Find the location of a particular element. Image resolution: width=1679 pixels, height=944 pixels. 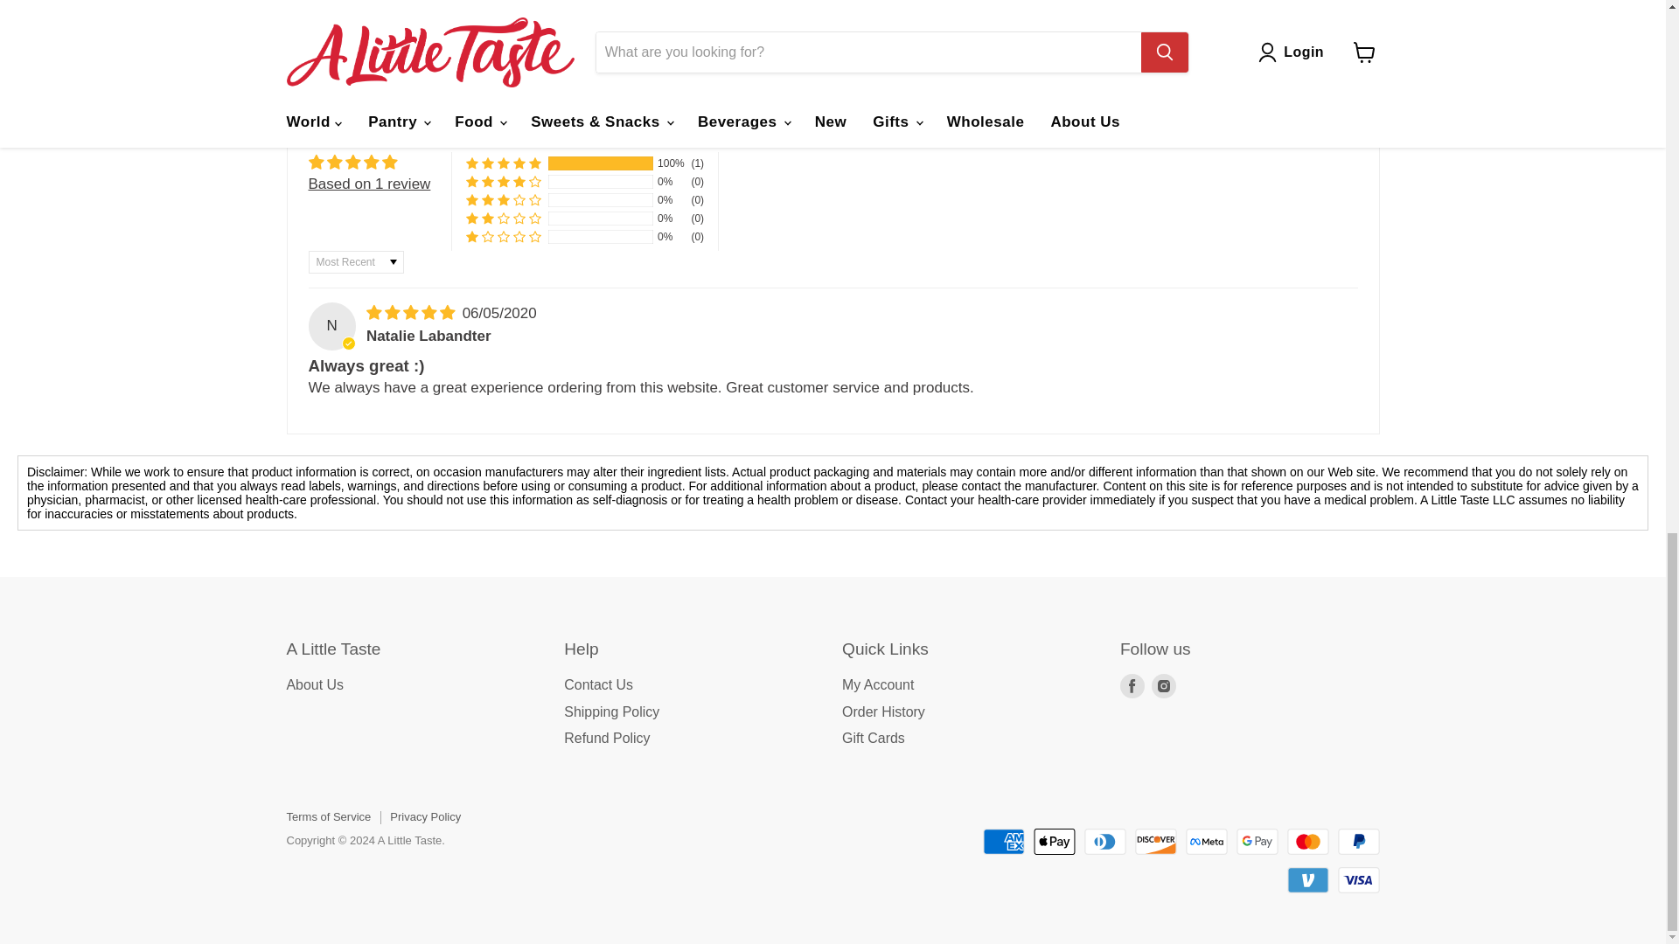

Diners Club is located at coordinates (1105, 842).